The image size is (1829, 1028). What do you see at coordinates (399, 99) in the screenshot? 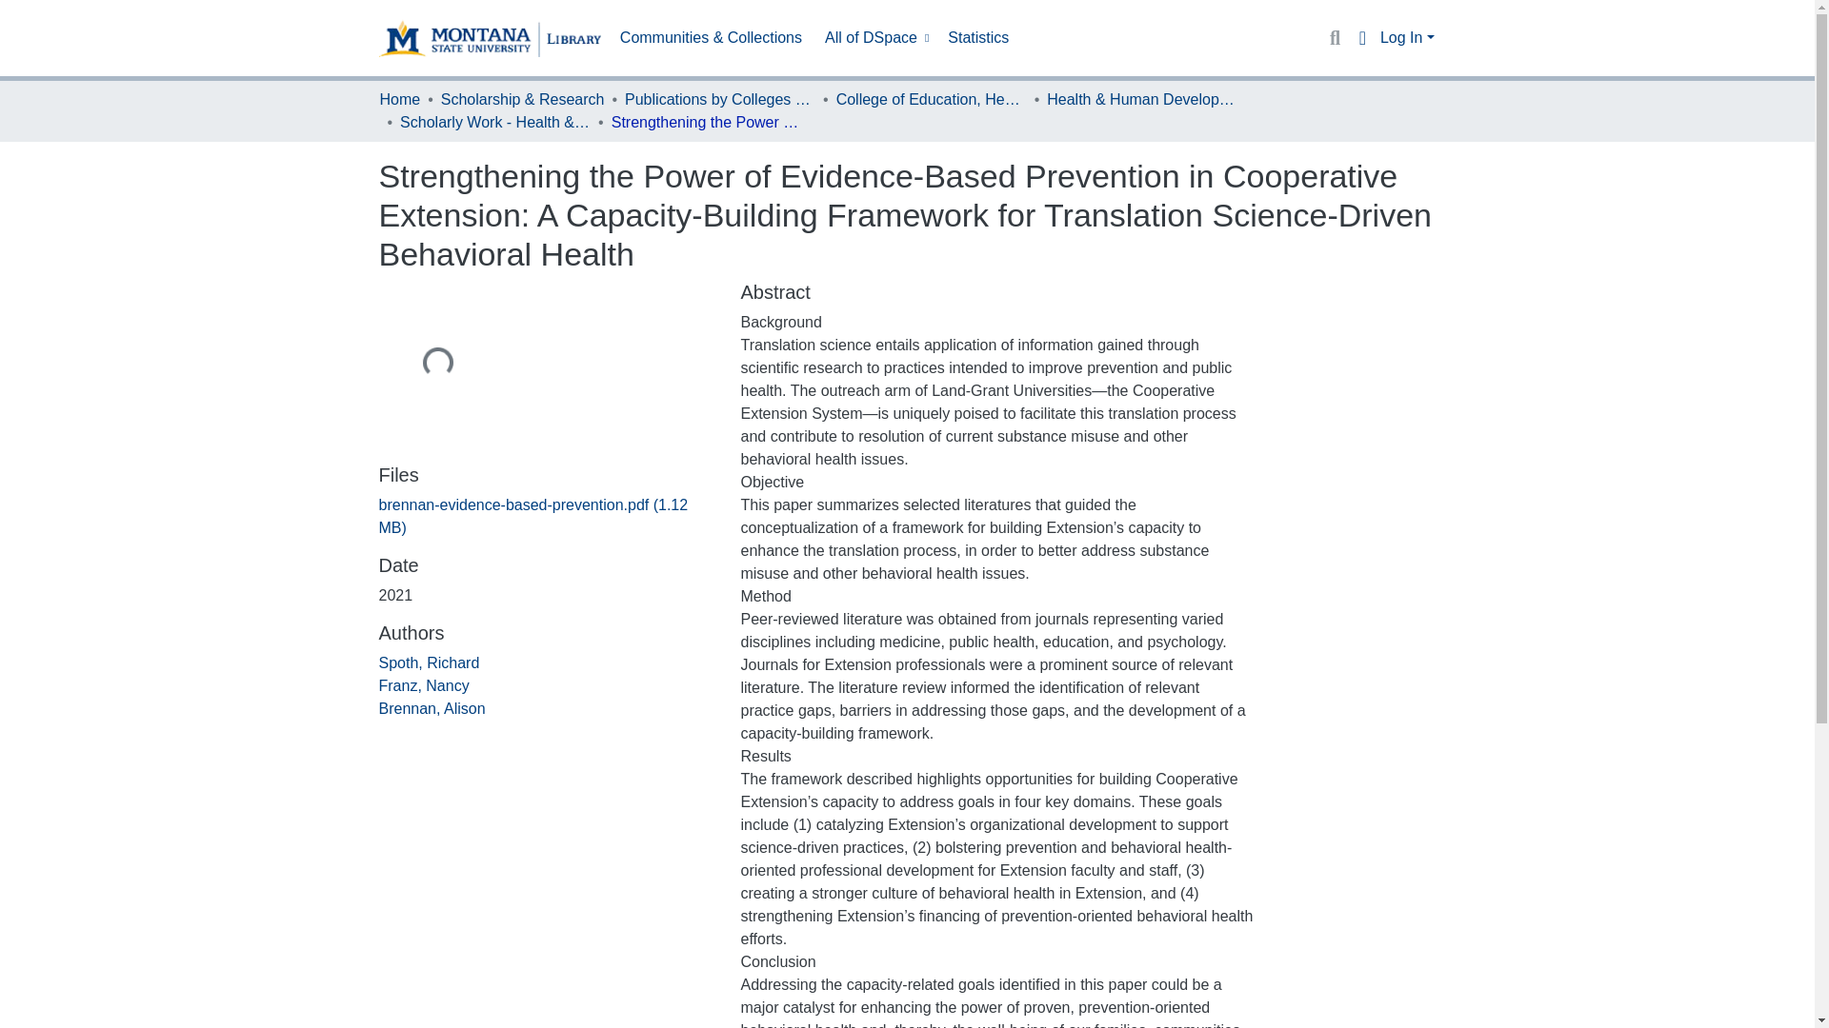
I see `Home` at bounding box center [399, 99].